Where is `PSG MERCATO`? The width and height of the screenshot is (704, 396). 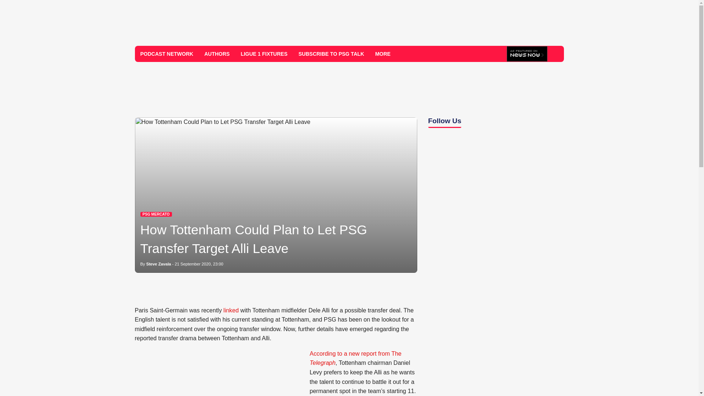 PSG MERCATO is located at coordinates (156, 214).